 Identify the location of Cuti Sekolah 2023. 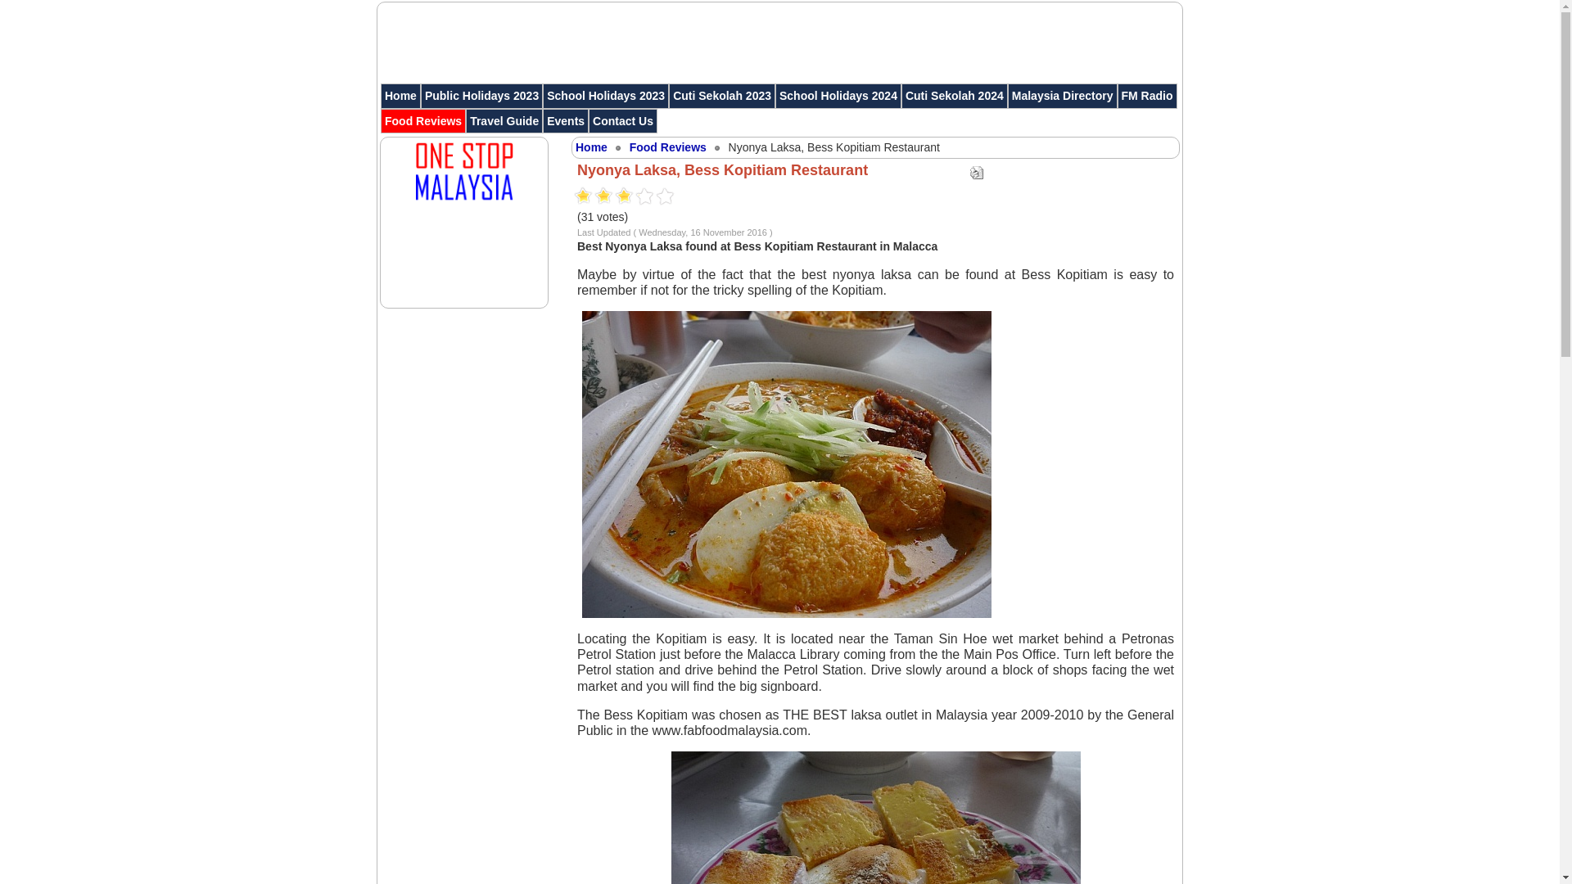
(722, 95).